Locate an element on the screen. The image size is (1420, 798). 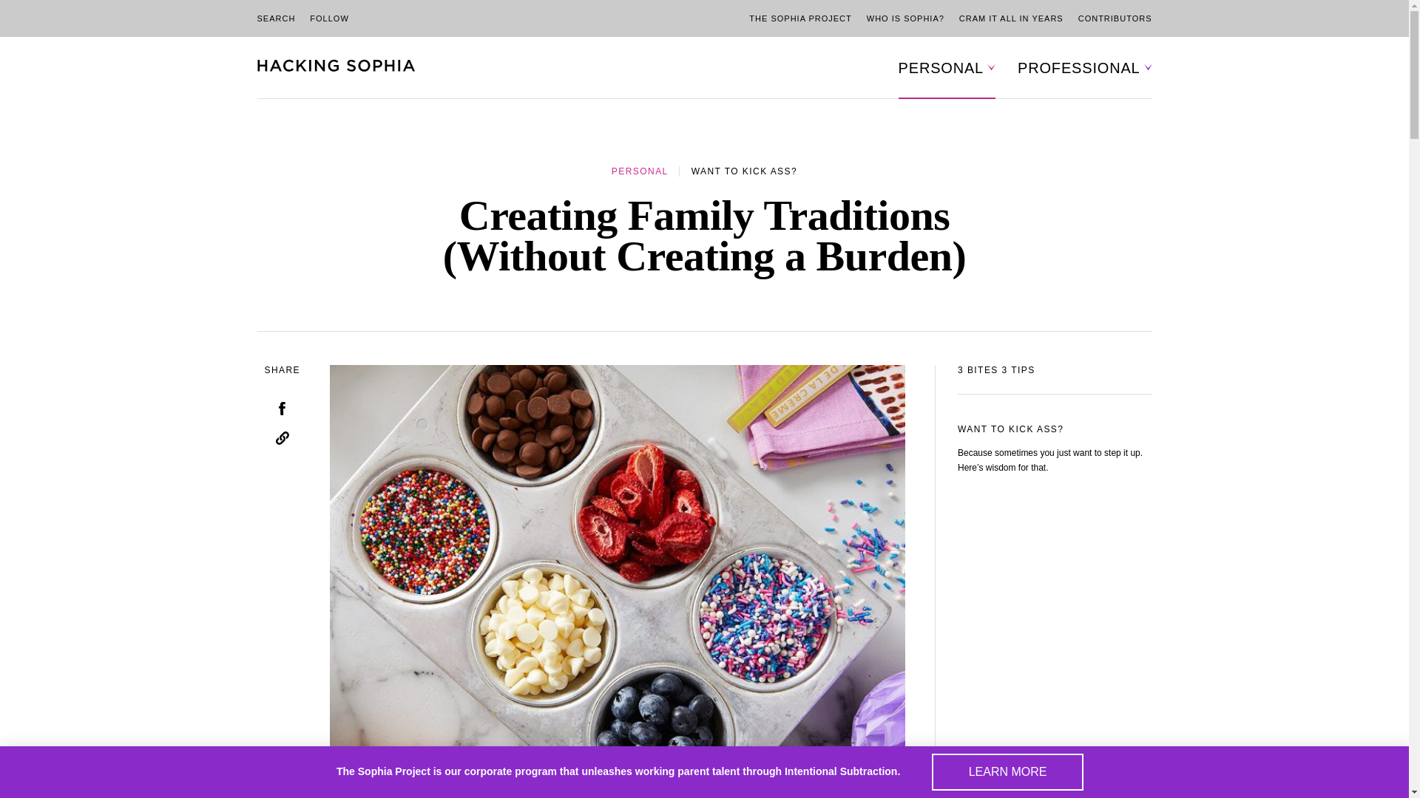
CONTRIBUTORS is located at coordinates (1115, 18).